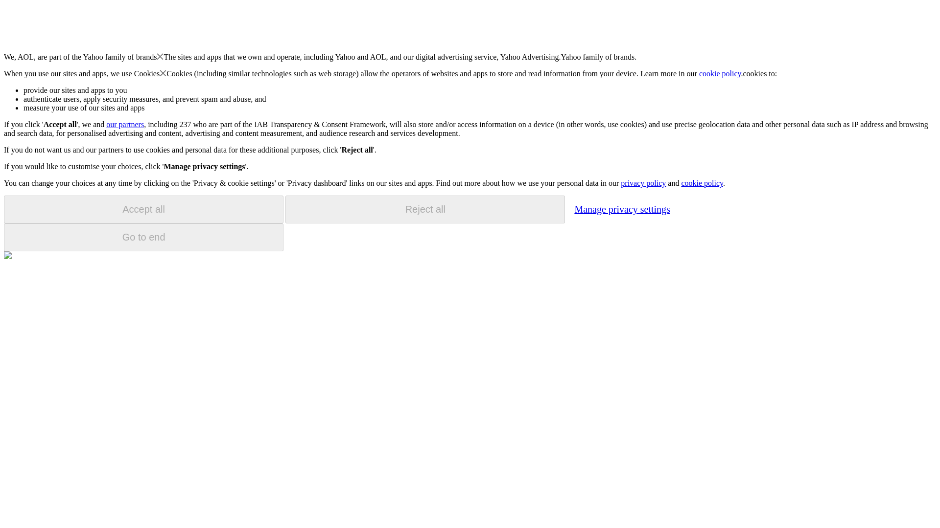  Describe the element at coordinates (425, 209) in the screenshot. I see `Reject all` at that location.